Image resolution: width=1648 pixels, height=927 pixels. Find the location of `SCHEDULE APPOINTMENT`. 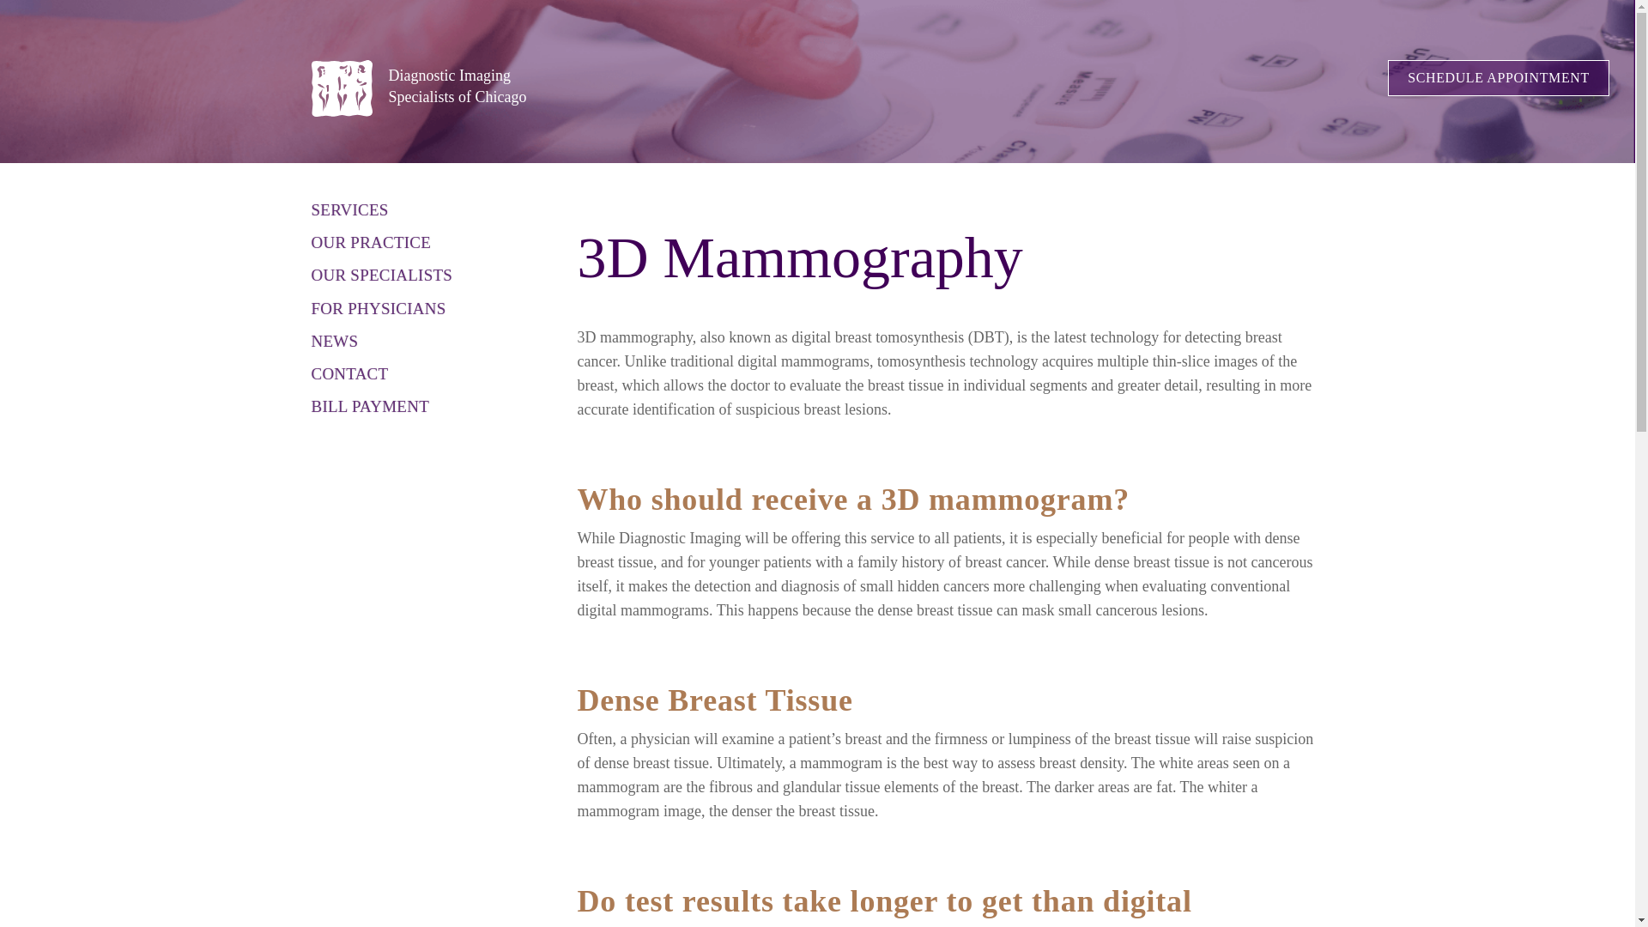

SCHEDULE APPOINTMENT is located at coordinates (457, 86).